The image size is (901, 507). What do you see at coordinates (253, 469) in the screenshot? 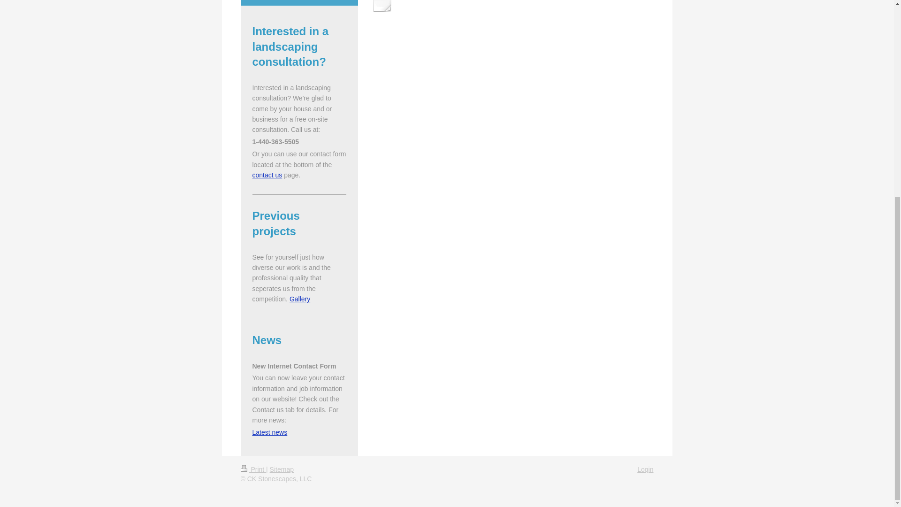
I see `Print` at bounding box center [253, 469].